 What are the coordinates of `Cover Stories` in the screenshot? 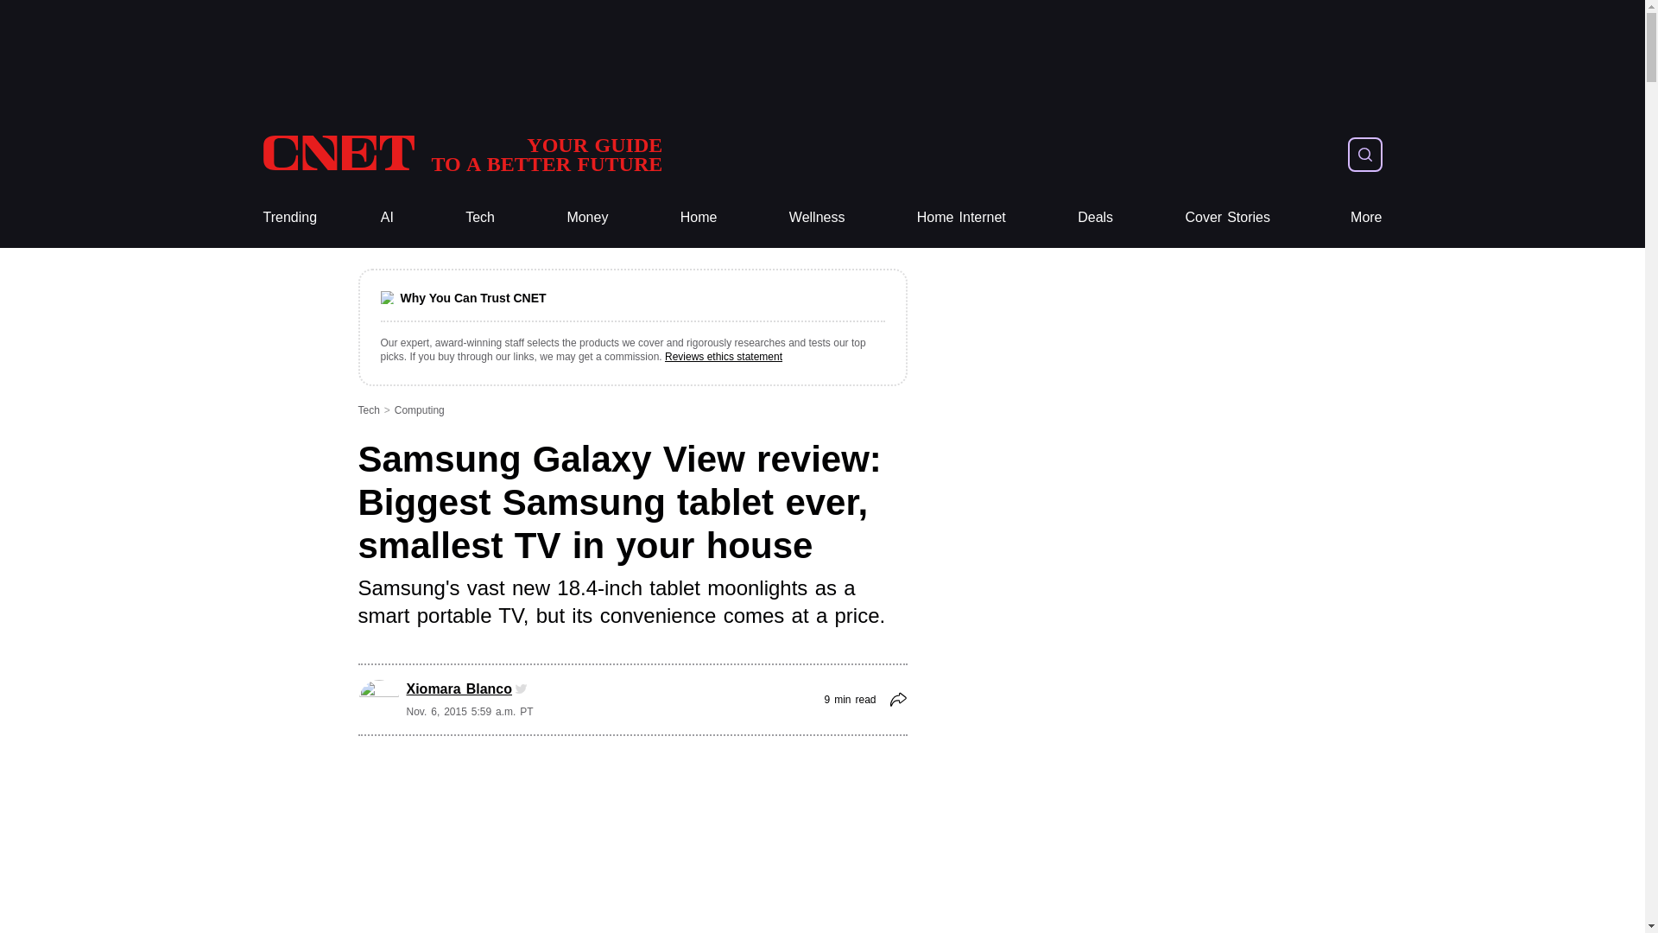 It's located at (1227, 218).